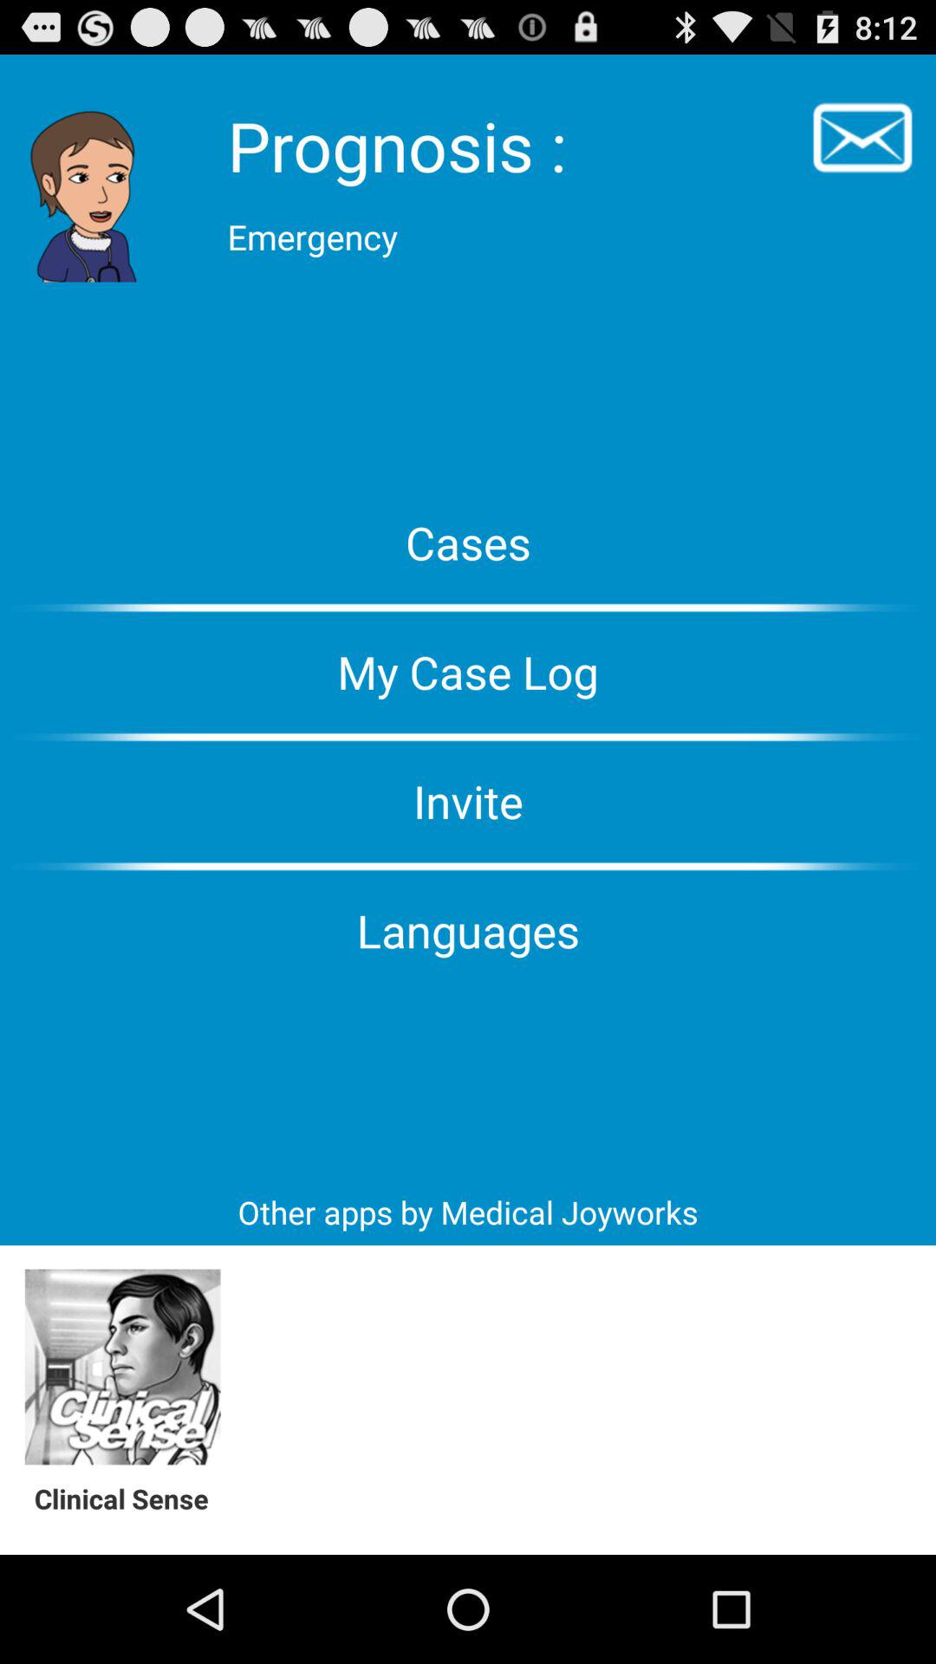  What do you see at coordinates (468, 543) in the screenshot?
I see `jump to the cases icon` at bounding box center [468, 543].